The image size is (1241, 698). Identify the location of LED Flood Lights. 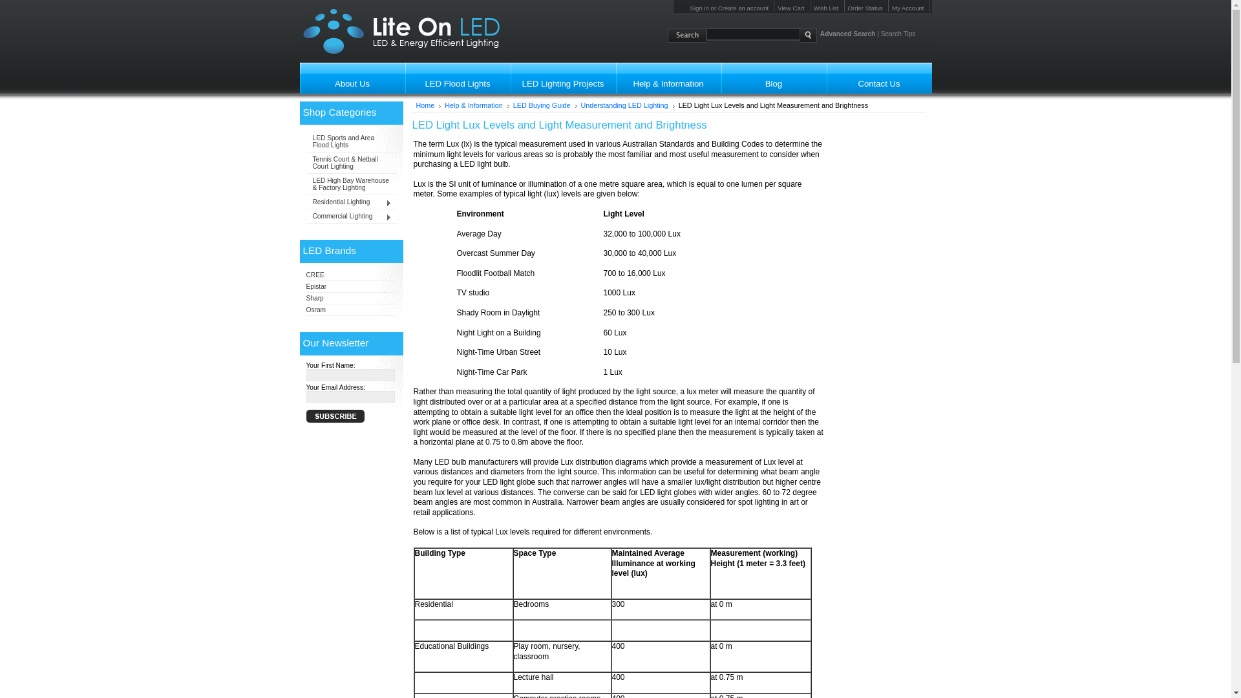
(458, 79).